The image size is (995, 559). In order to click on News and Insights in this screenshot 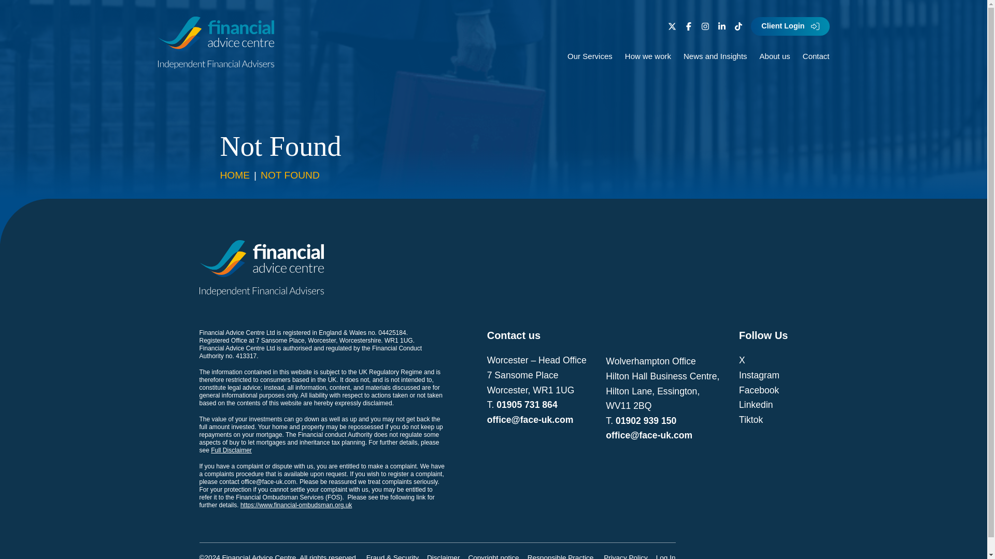, I will do `click(715, 56)`.